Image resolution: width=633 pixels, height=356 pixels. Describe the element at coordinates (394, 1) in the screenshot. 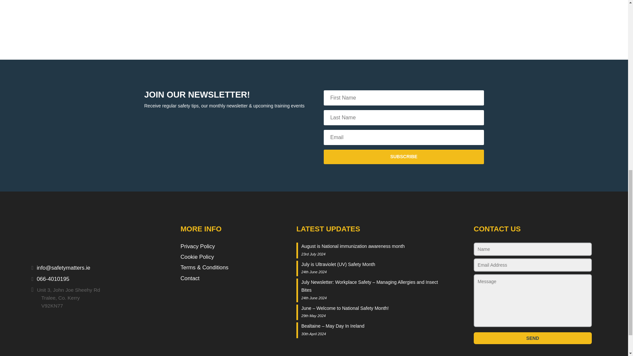

I see `Irish Human Factors and Ergonomics Society` at that location.